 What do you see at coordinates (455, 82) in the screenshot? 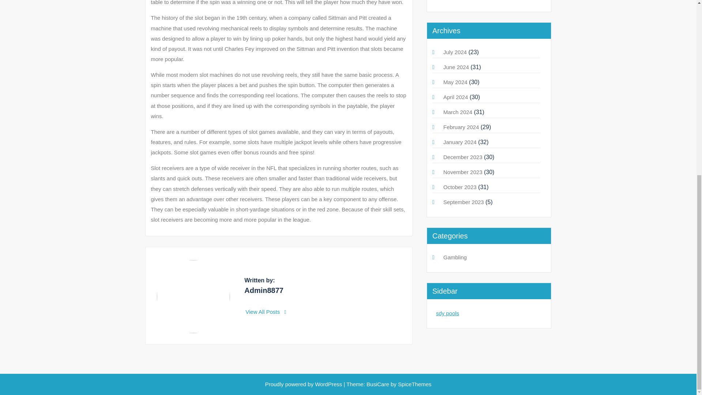
I see `May 2024` at bounding box center [455, 82].